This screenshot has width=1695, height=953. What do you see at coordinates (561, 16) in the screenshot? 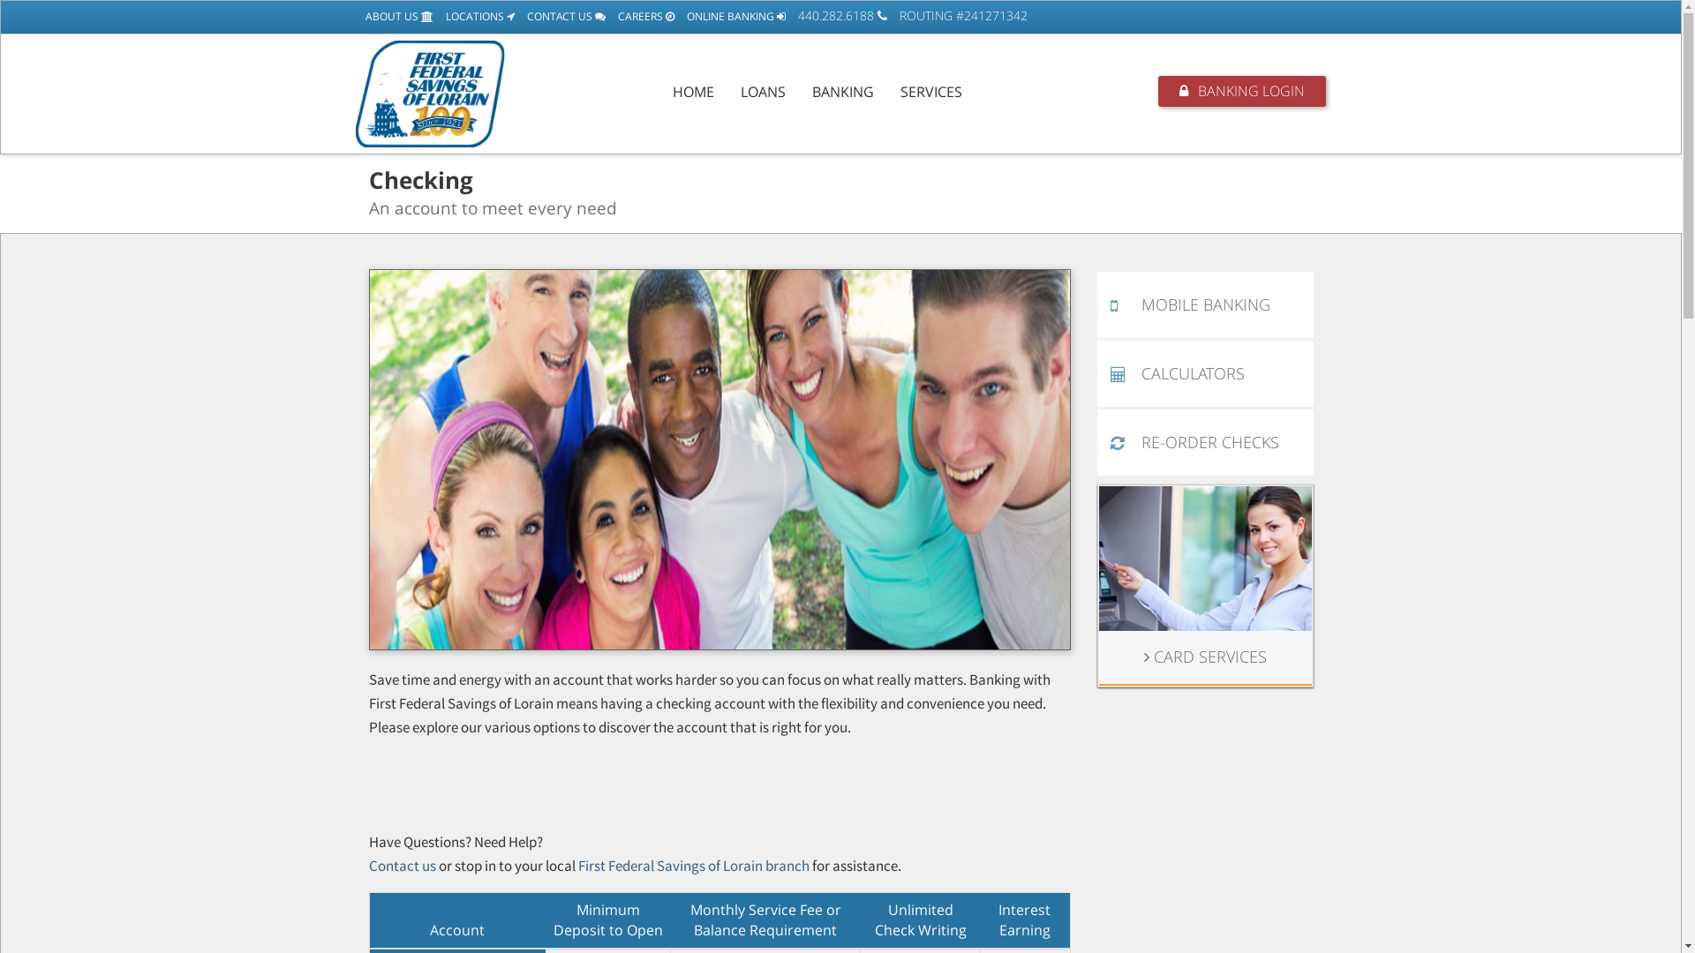
I see `CONTACT US` at bounding box center [561, 16].